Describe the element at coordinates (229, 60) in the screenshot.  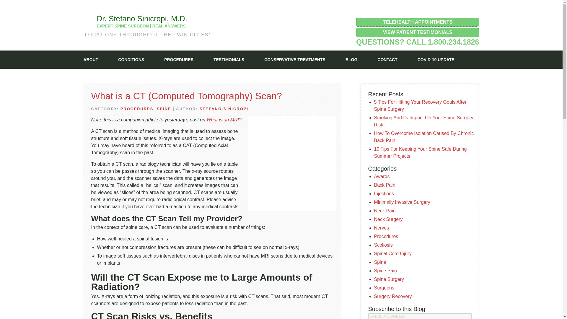
I see `TESTIMONIALS` at that location.